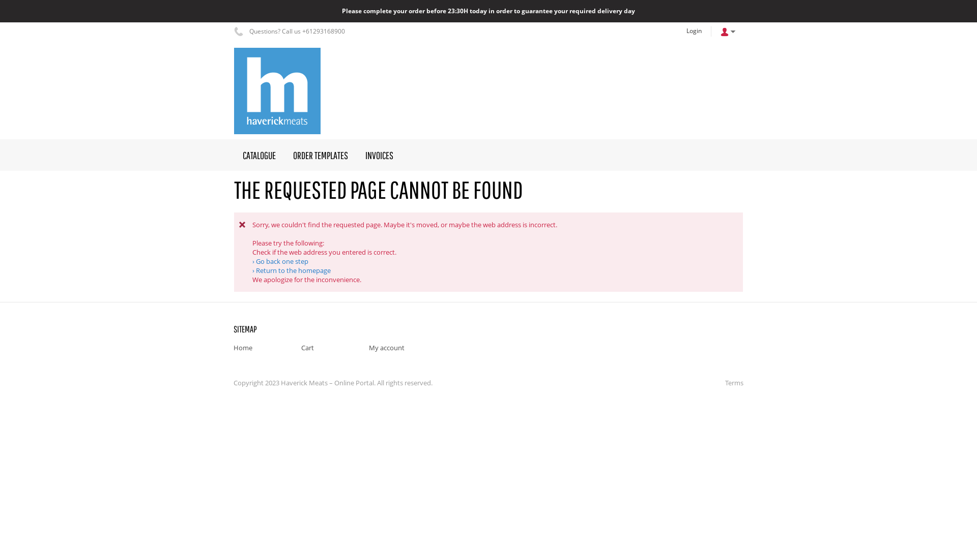 The width and height of the screenshot is (977, 549). Describe the element at coordinates (380, 155) in the screenshot. I see `INVOICES` at that location.